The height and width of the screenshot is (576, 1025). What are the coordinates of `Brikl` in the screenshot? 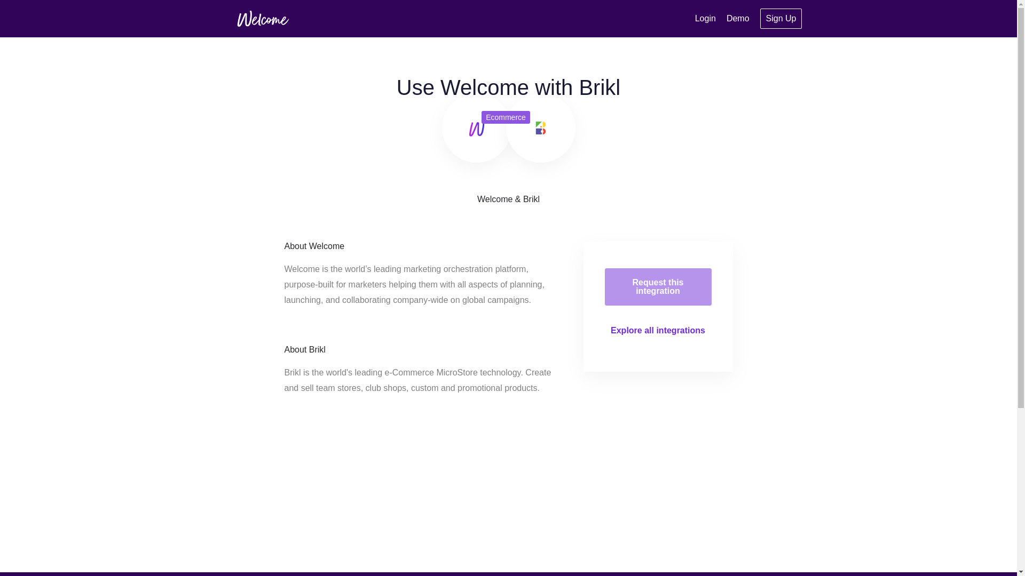 It's located at (541, 127).